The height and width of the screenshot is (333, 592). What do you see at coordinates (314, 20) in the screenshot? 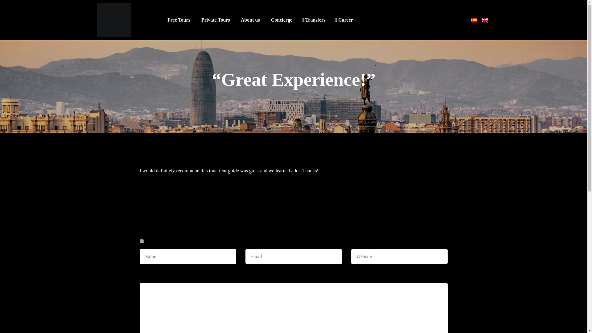
I see ` Transfers` at bounding box center [314, 20].